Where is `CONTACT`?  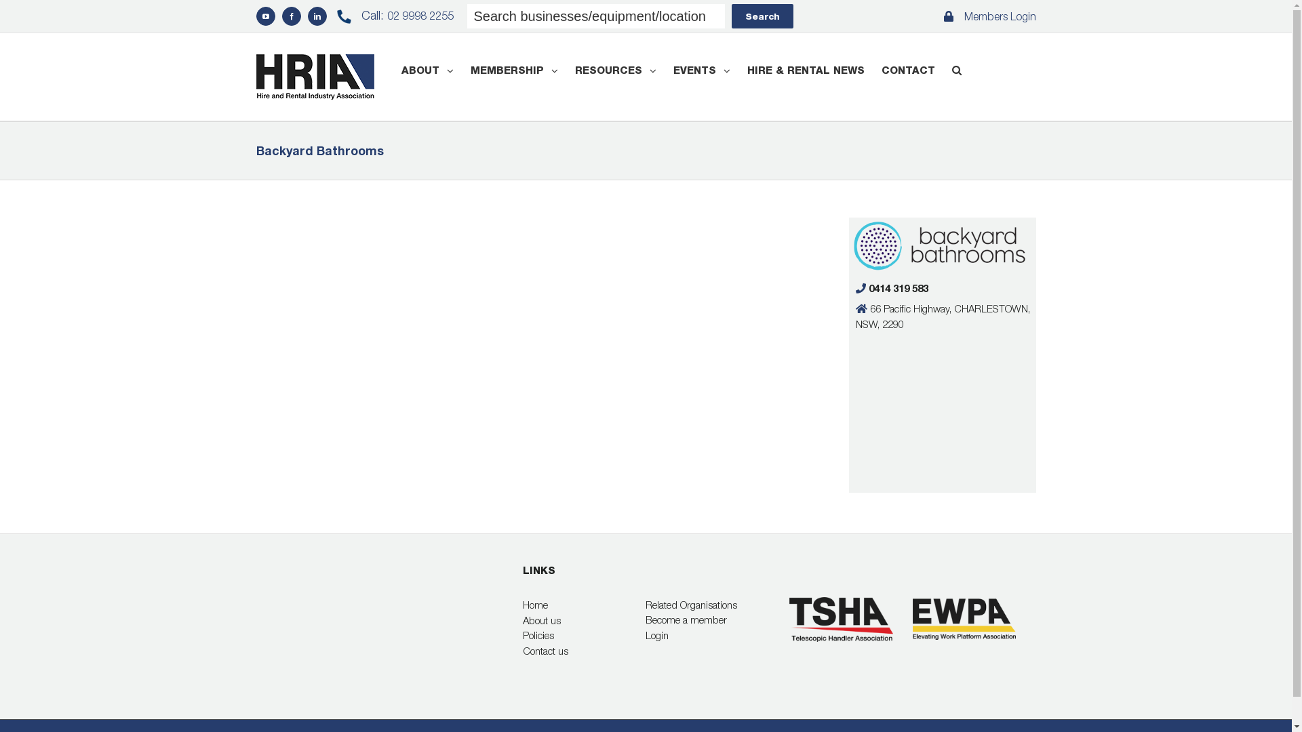
CONTACT is located at coordinates (909, 70).